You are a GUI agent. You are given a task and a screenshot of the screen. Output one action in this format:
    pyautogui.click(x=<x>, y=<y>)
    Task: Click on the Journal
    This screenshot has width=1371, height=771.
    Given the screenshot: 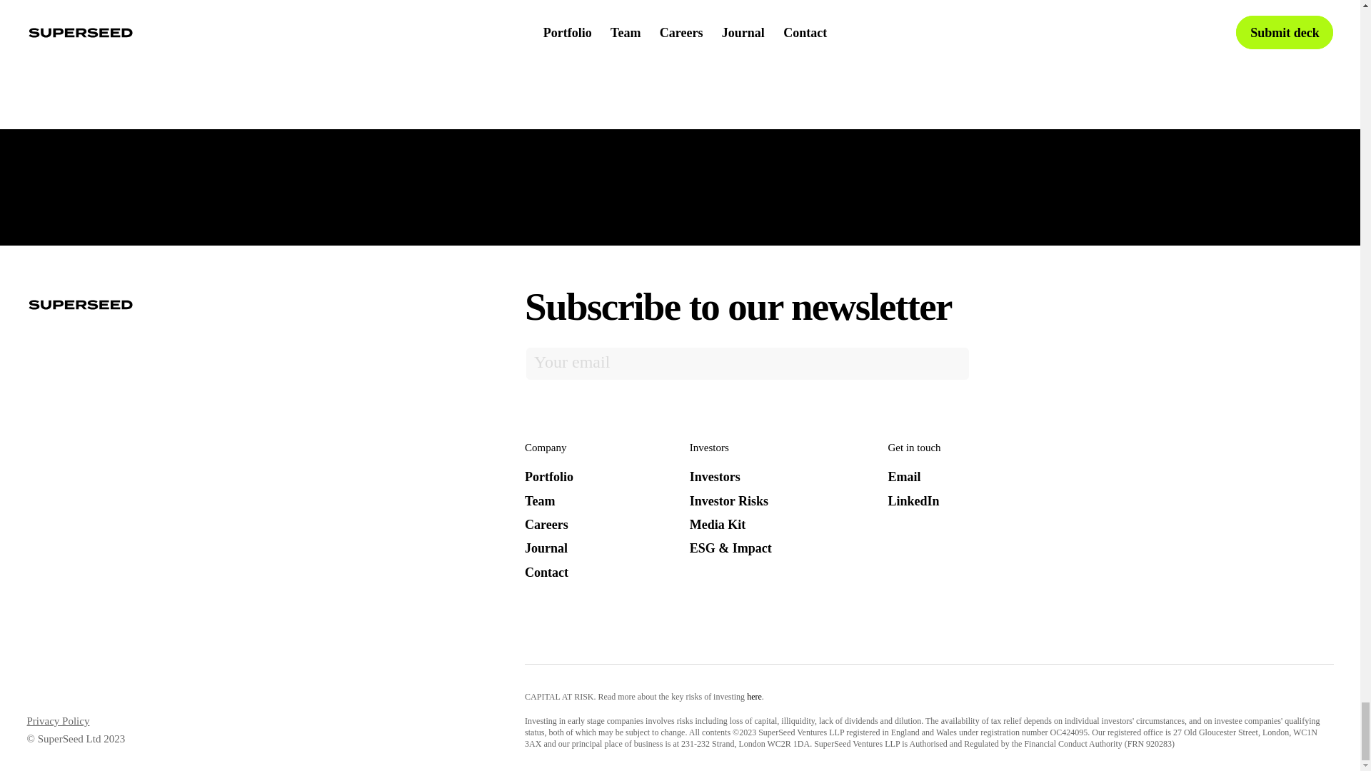 What is the action you would take?
    pyautogui.click(x=546, y=548)
    